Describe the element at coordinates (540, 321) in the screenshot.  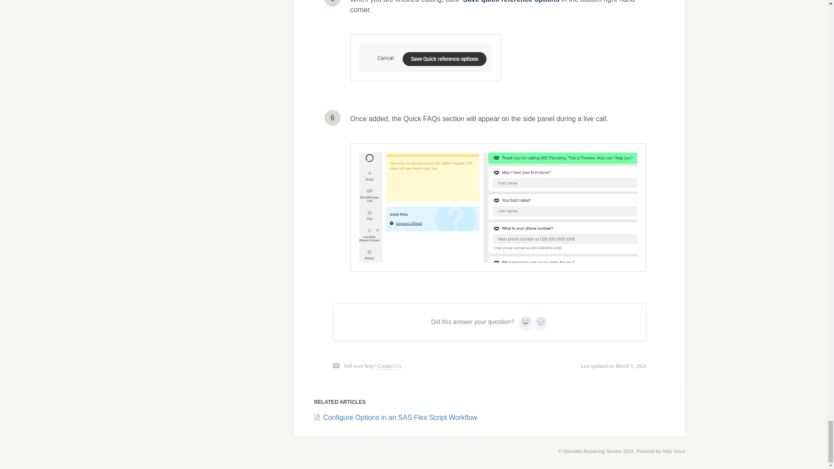
I see `No` at that location.